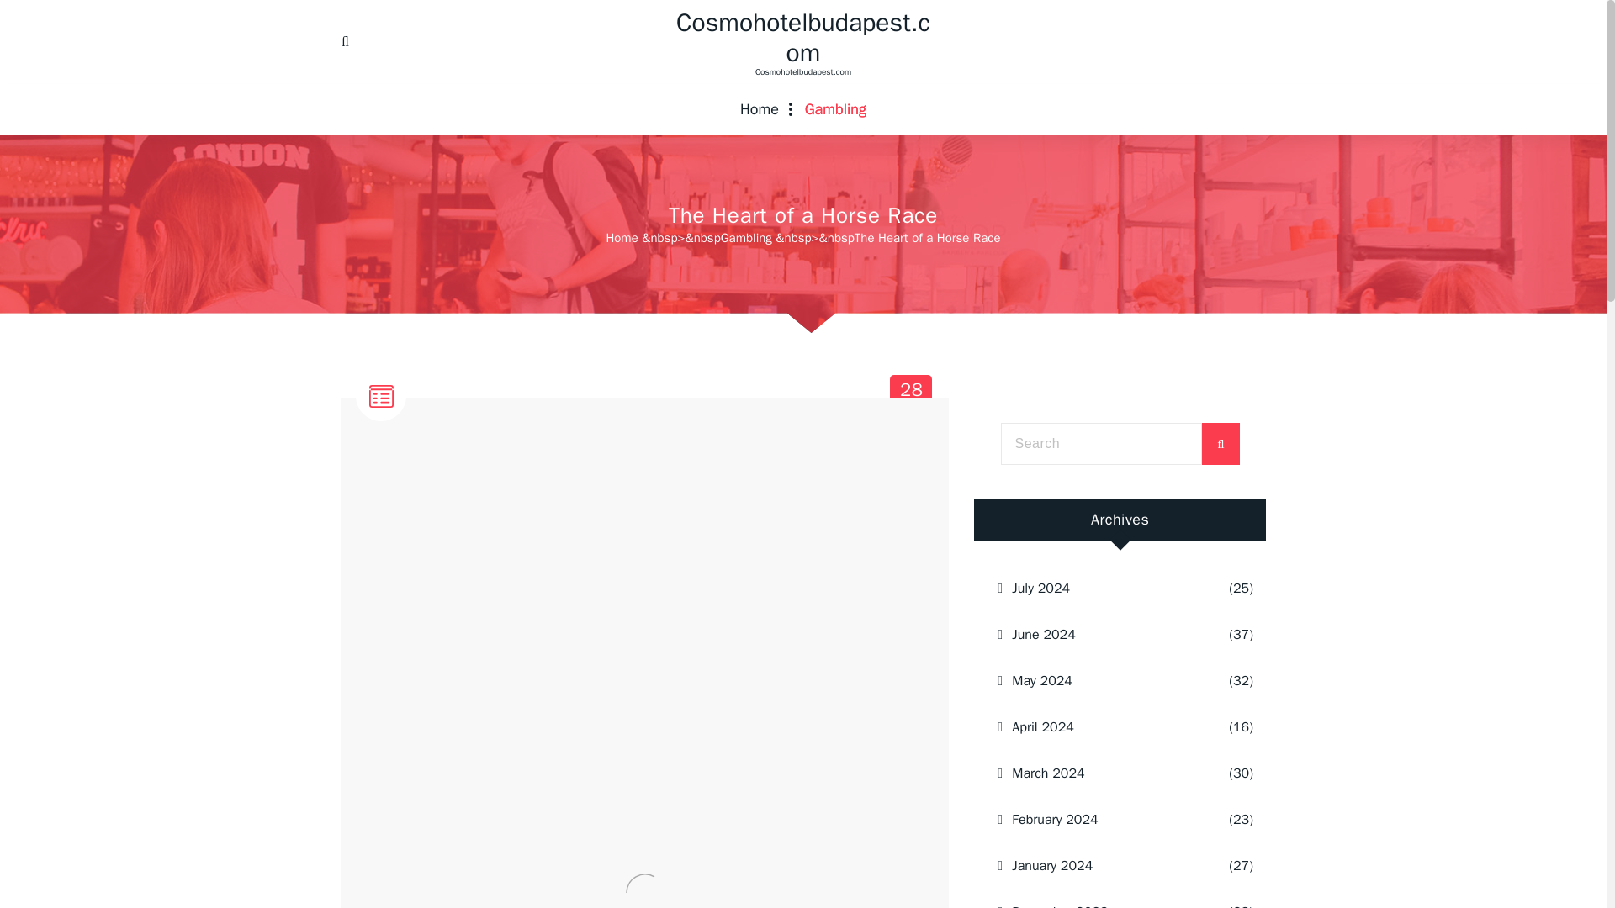  What do you see at coordinates (745, 237) in the screenshot?
I see `Gambling` at bounding box center [745, 237].